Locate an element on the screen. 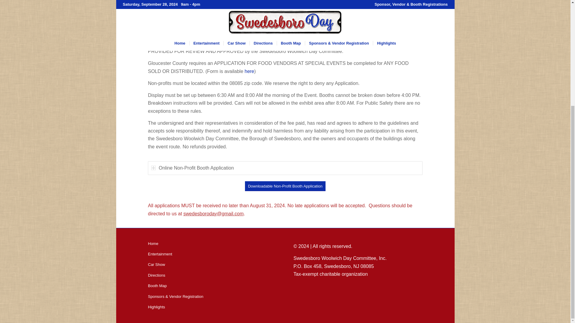  Entertainment is located at coordinates (212, 254).